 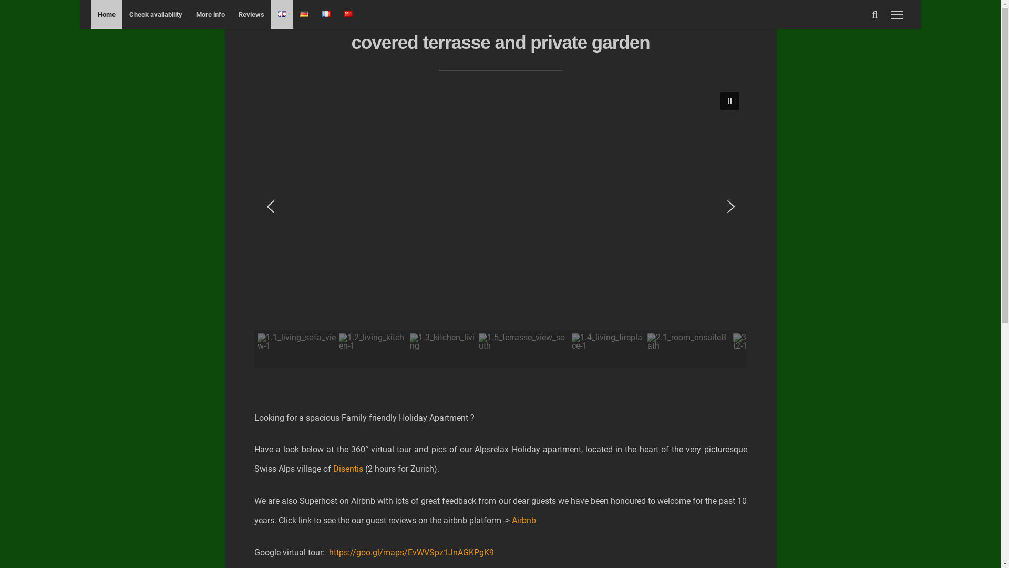 I want to click on Check availability, so click(x=156, y=15).